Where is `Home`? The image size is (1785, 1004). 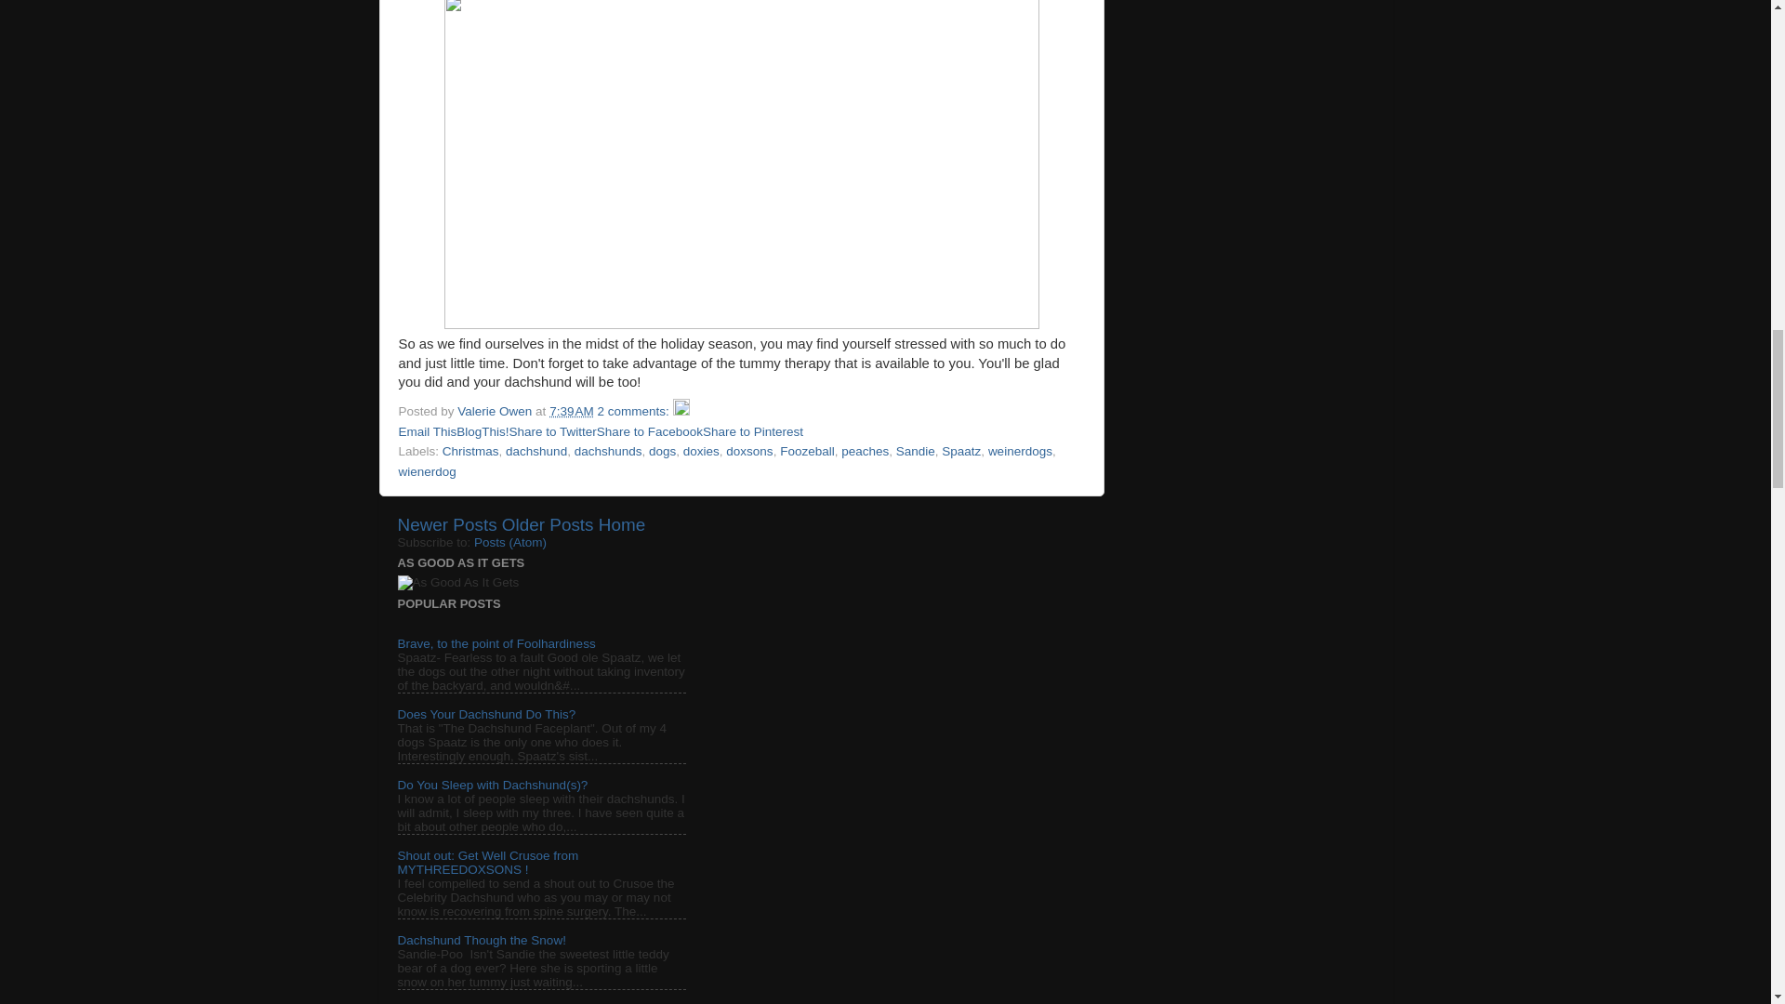 Home is located at coordinates (621, 524).